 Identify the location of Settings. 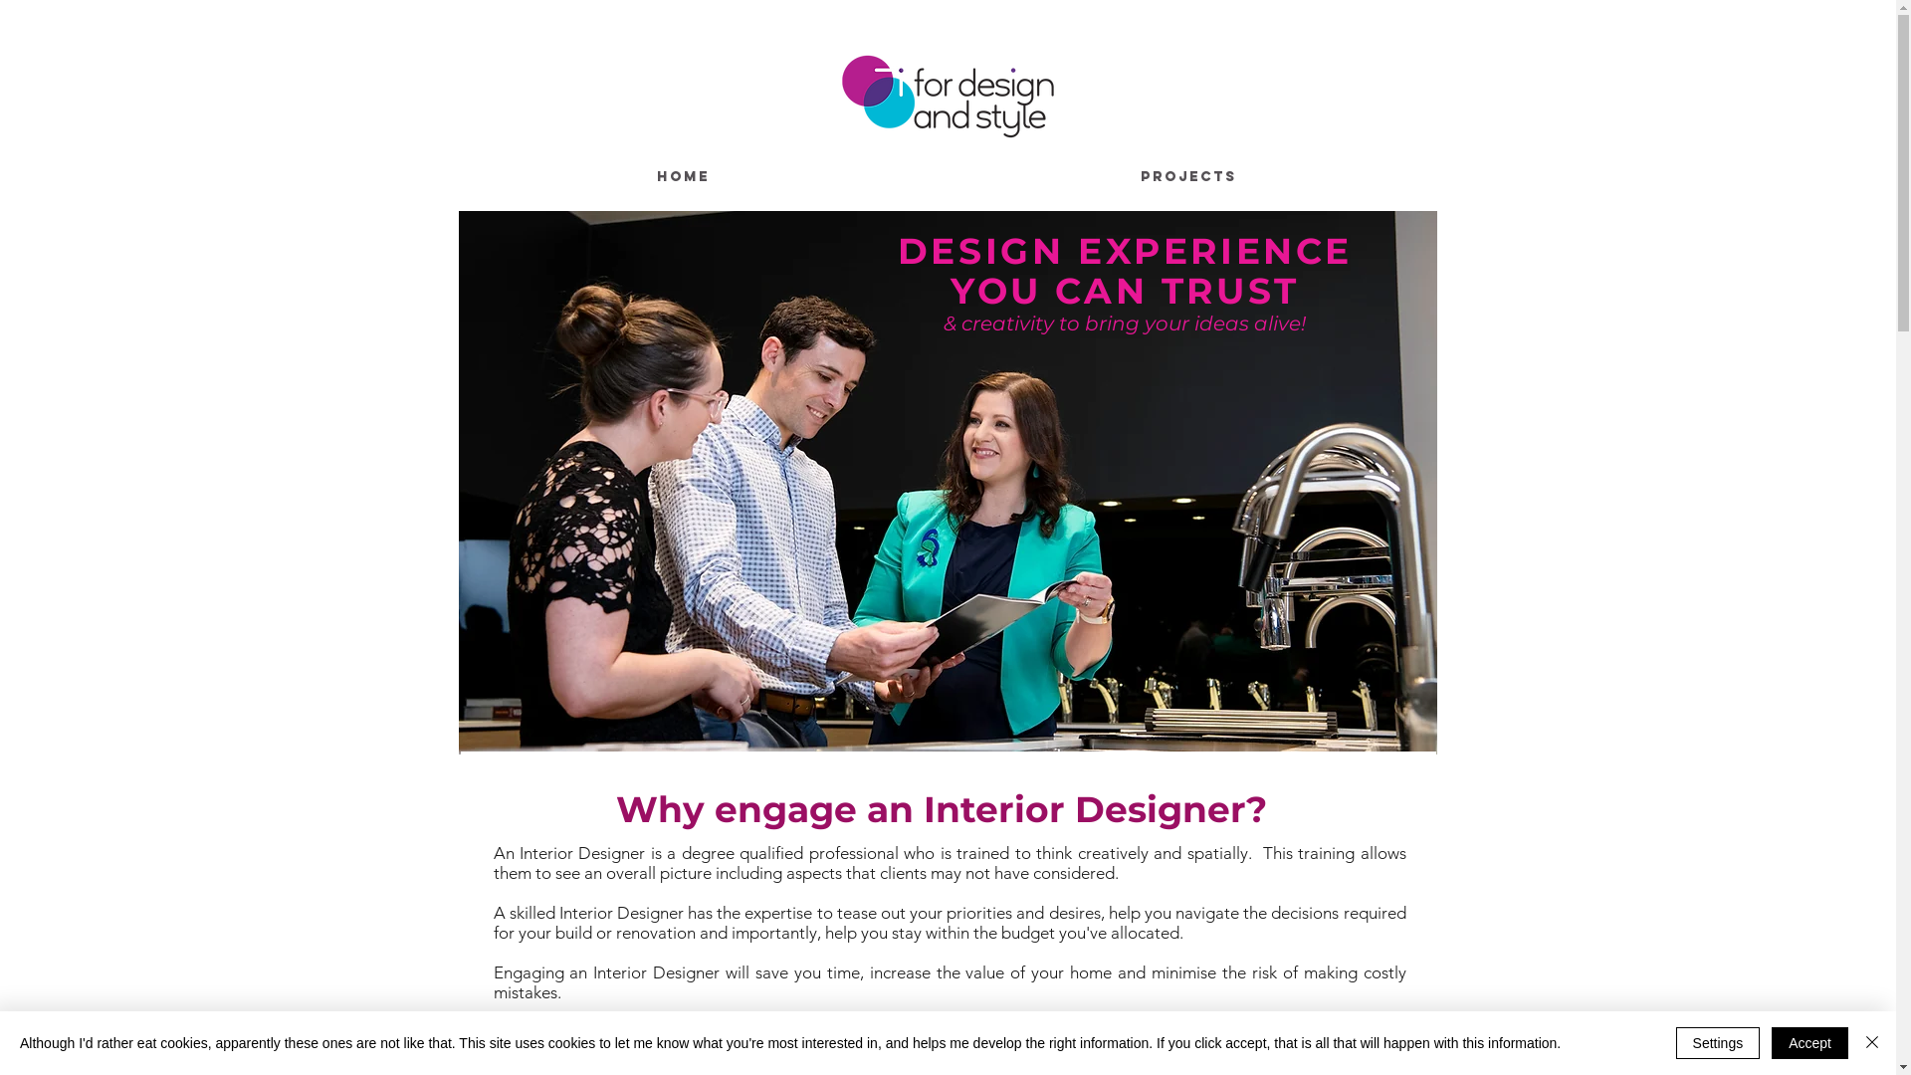
(1718, 1043).